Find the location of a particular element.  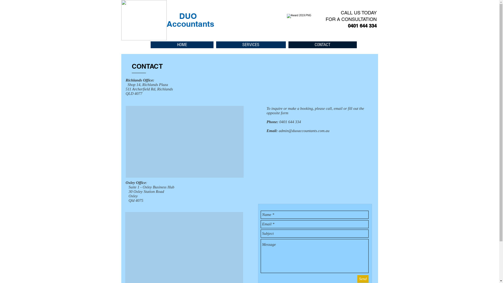

admin@duoaccountants.com.au is located at coordinates (304, 131).